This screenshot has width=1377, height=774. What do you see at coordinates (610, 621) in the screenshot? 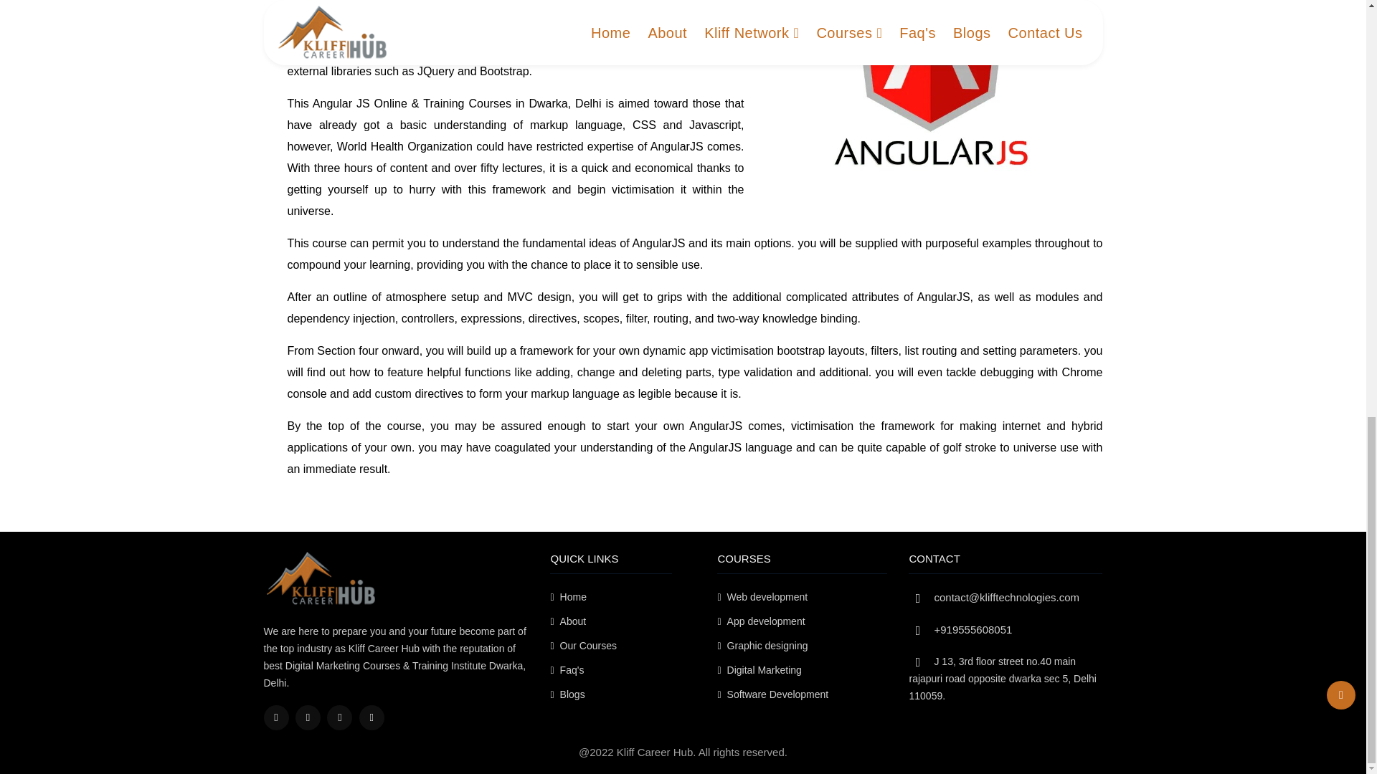
I see `About` at bounding box center [610, 621].